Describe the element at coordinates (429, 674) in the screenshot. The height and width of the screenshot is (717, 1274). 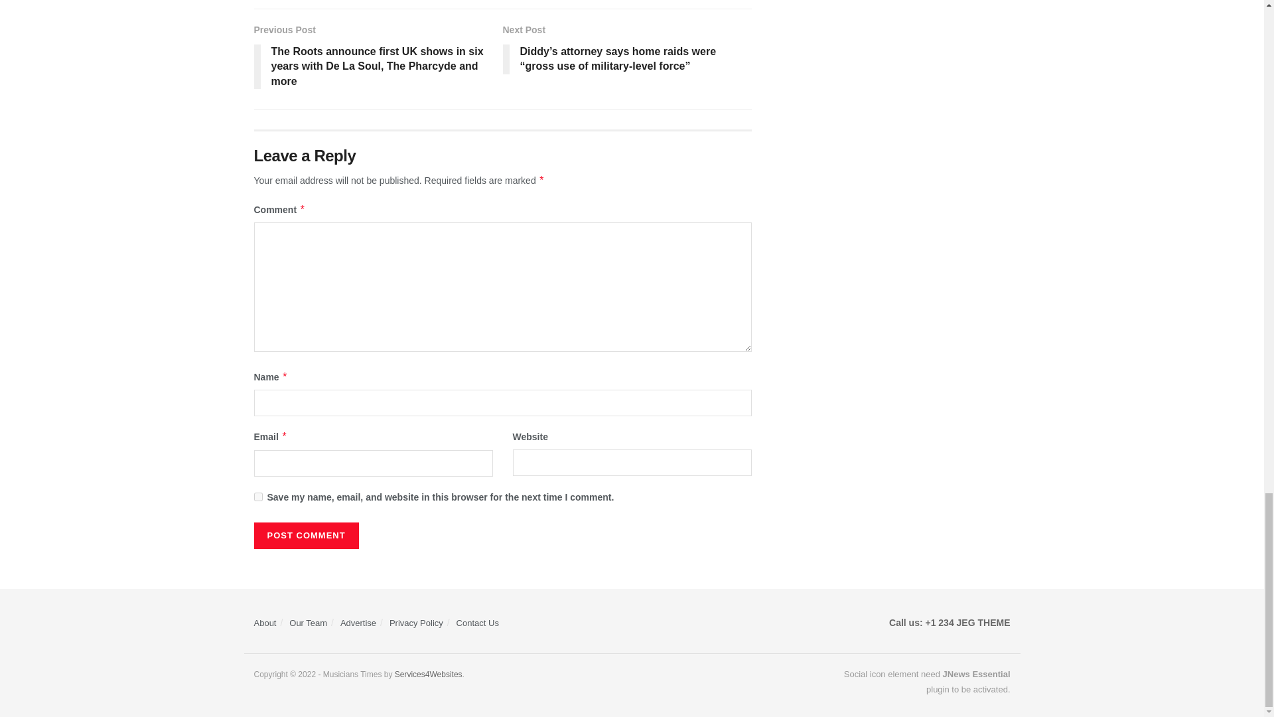
I see `S4W` at that location.